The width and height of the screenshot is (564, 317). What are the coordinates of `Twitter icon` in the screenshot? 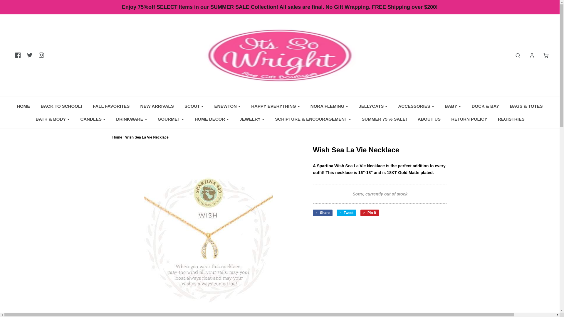 It's located at (29, 55).